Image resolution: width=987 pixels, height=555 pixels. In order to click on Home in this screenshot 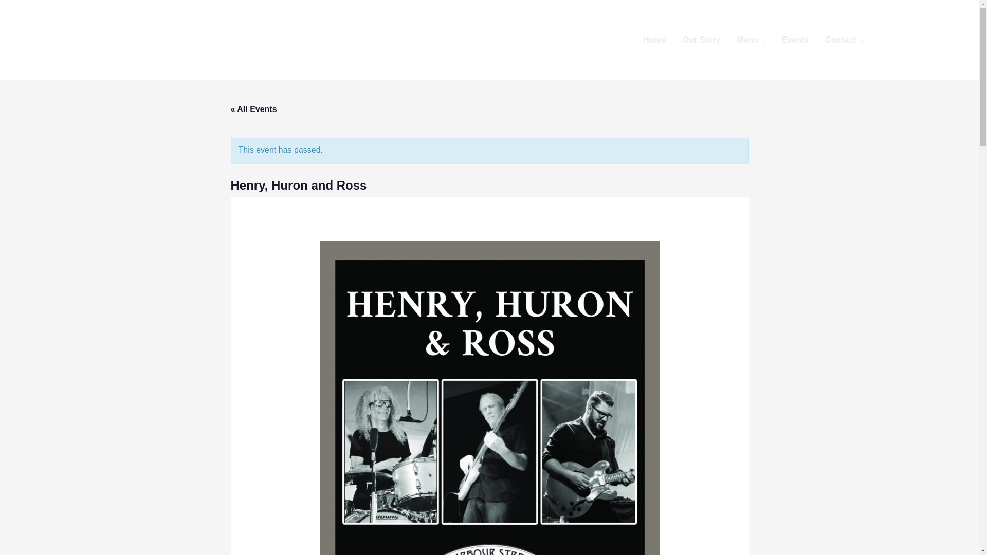, I will do `click(654, 40)`.